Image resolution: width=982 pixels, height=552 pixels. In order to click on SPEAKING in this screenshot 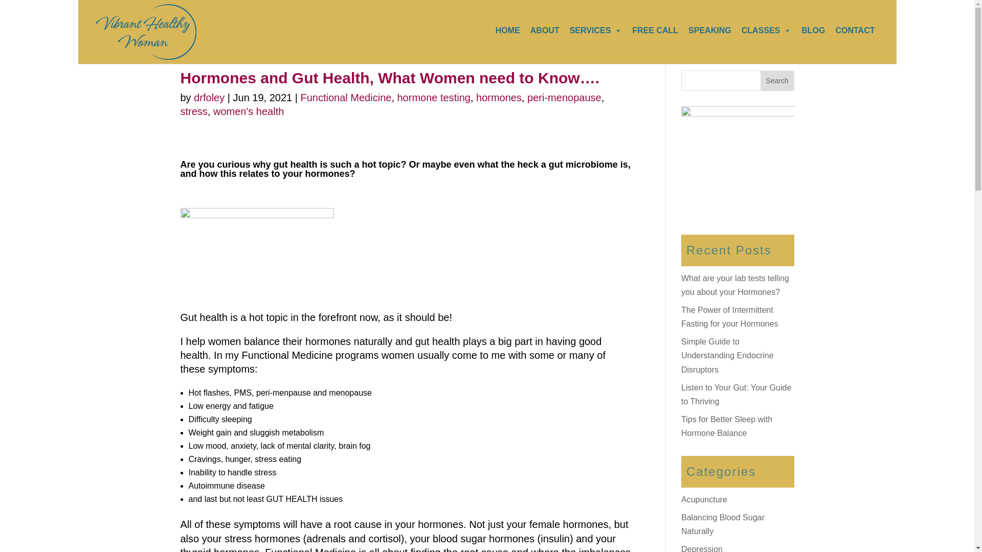, I will do `click(710, 31)`.